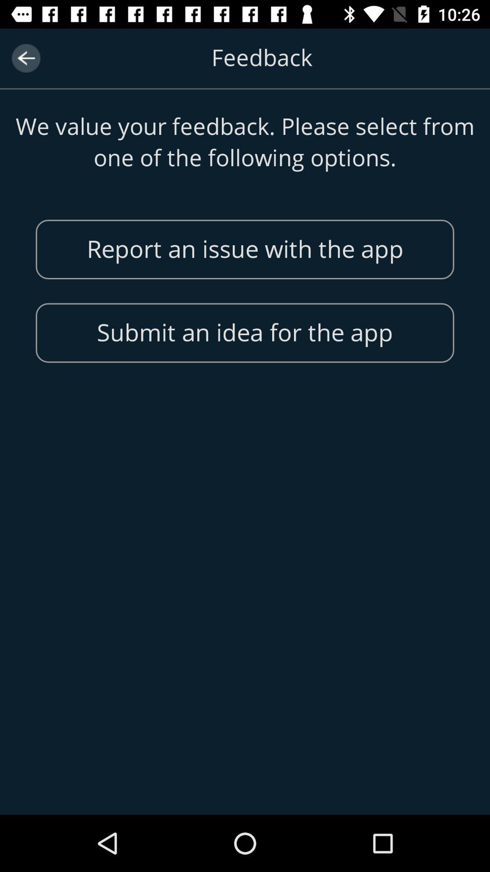 The image size is (490, 872). I want to click on header text of the page, so click(245, 69).